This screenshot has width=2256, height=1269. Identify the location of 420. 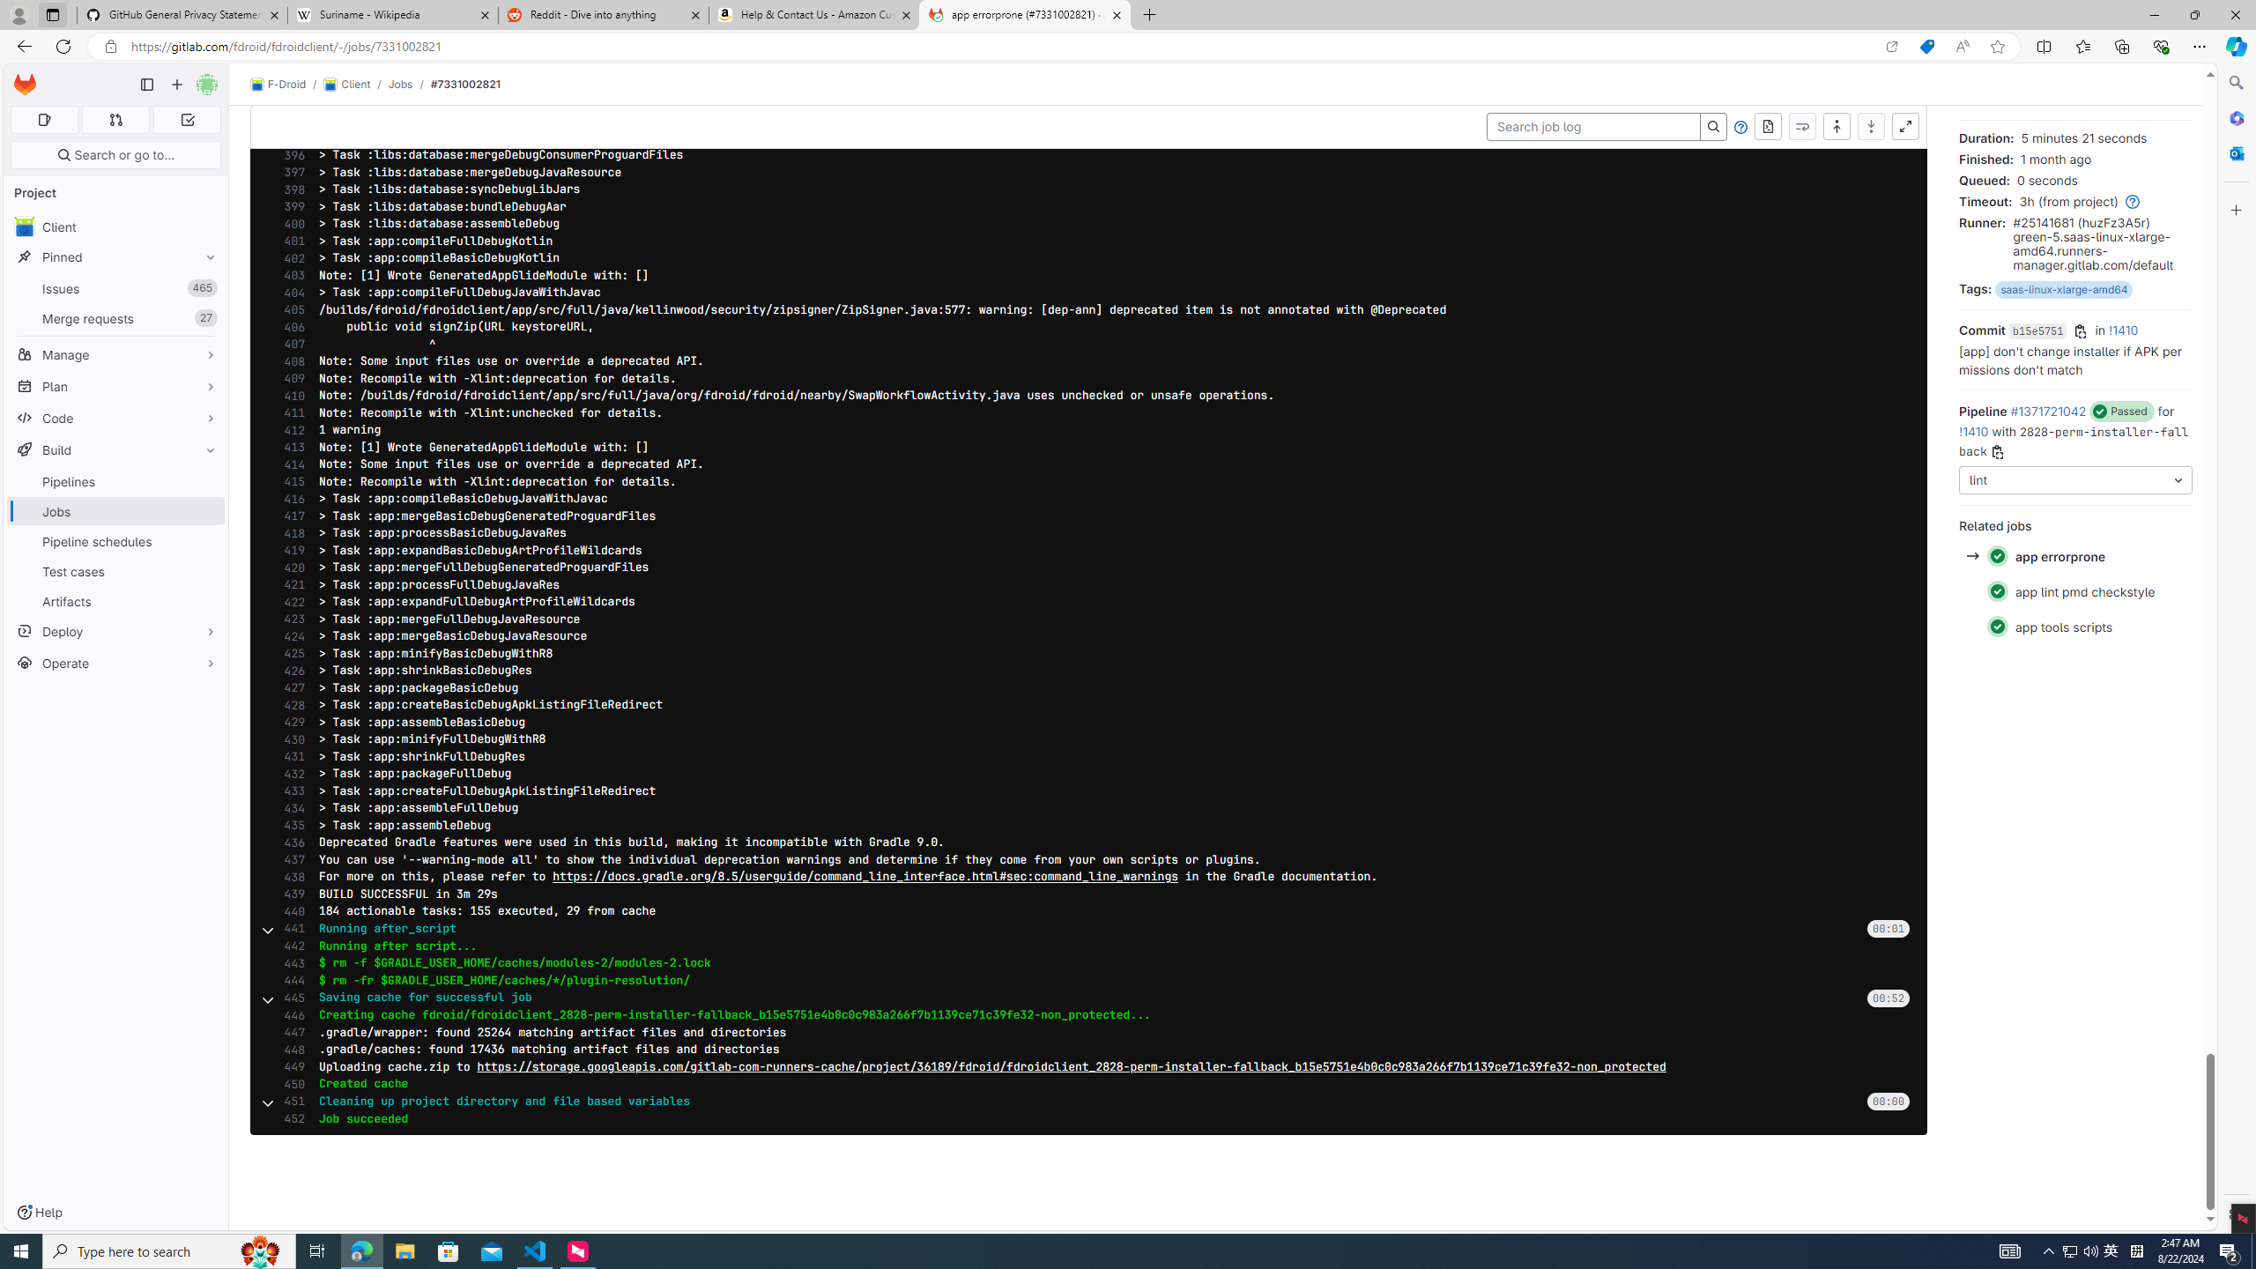
(289, 568).